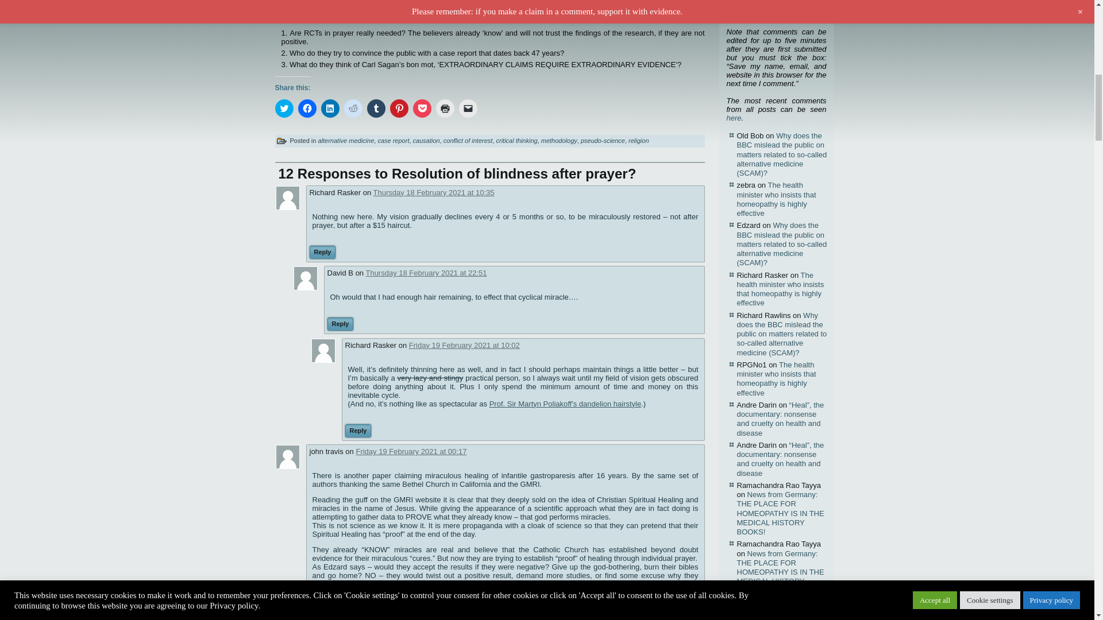 This screenshot has height=620, width=1103. Describe the element at coordinates (434, 193) in the screenshot. I see `Thursday 18 February 2021 at 10:35` at that location.